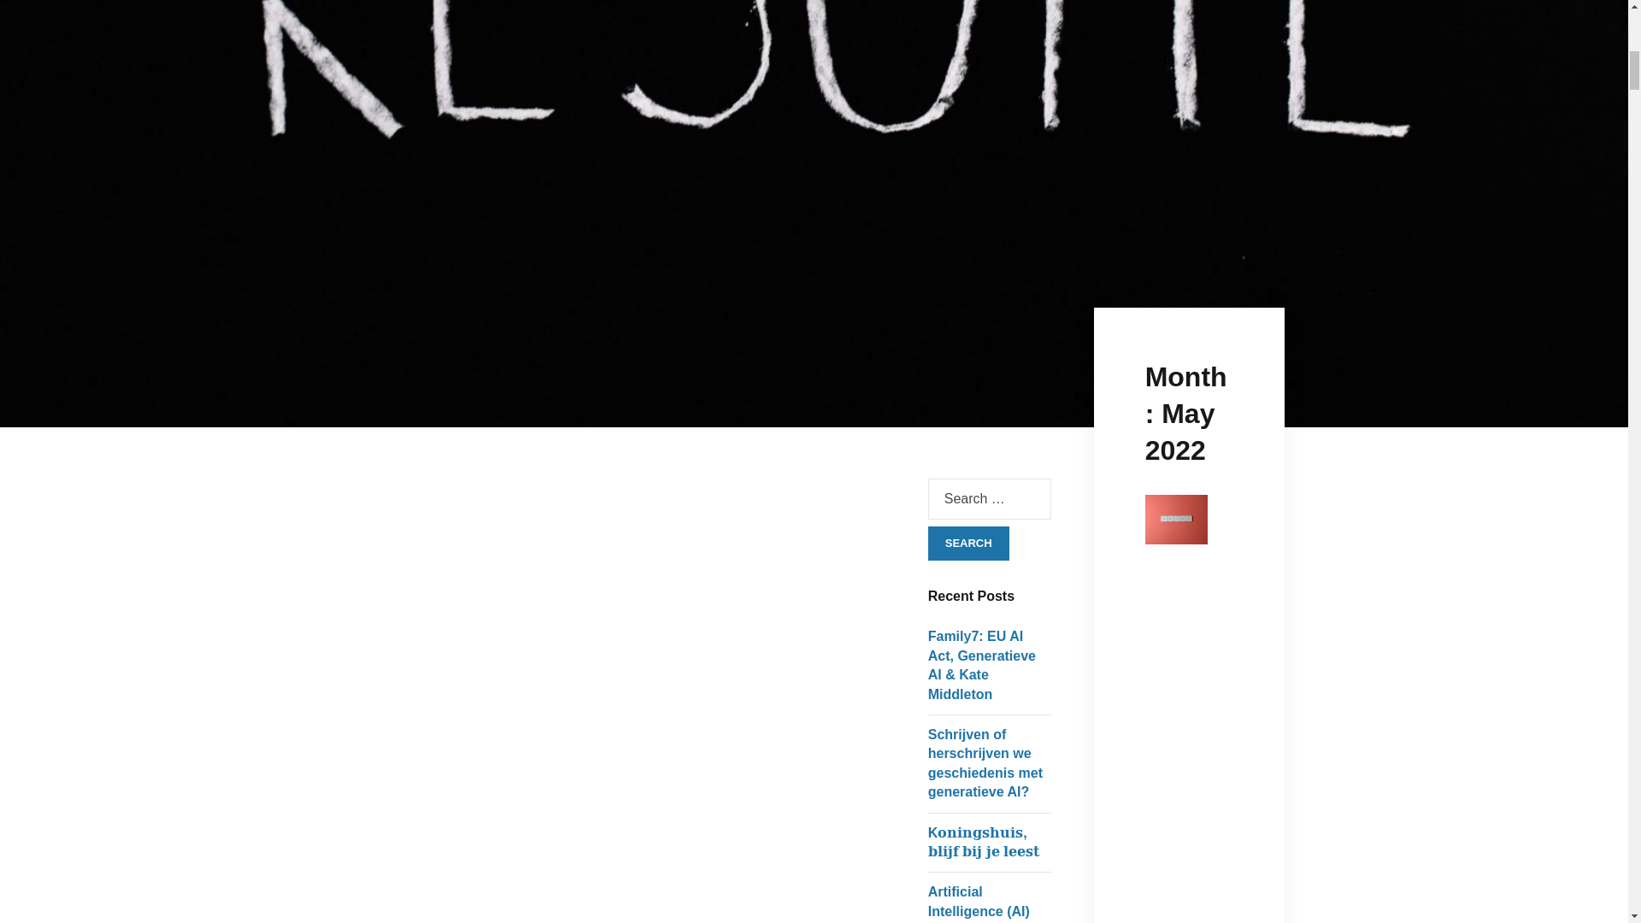  I want to click on Search, so click(968, 544).